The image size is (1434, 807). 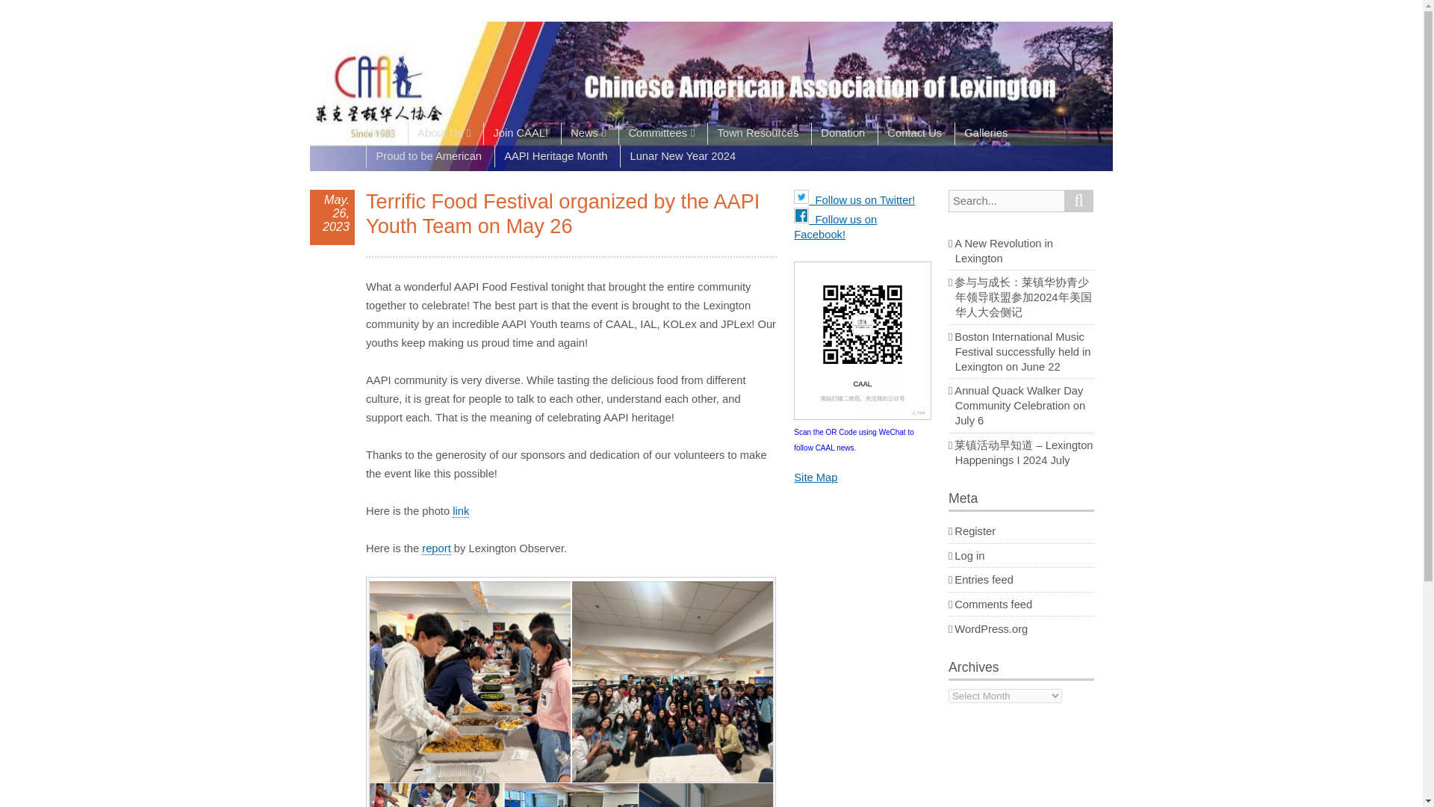 What do you see at coordinates (444, 134) in the screenshot?
I see `About Us` at bounding box center [444, 134].